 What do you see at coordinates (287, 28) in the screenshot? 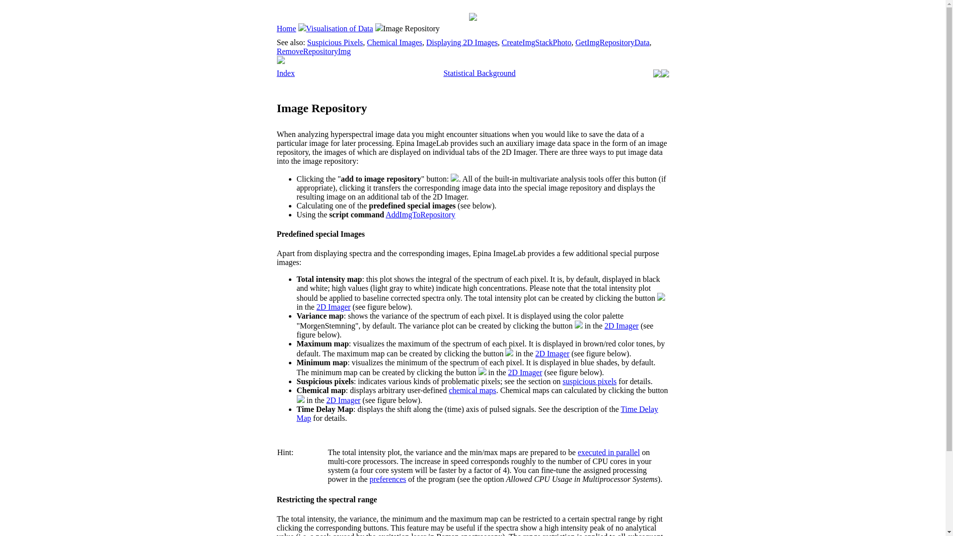
I see `Home` at bounding box center [287, 28].